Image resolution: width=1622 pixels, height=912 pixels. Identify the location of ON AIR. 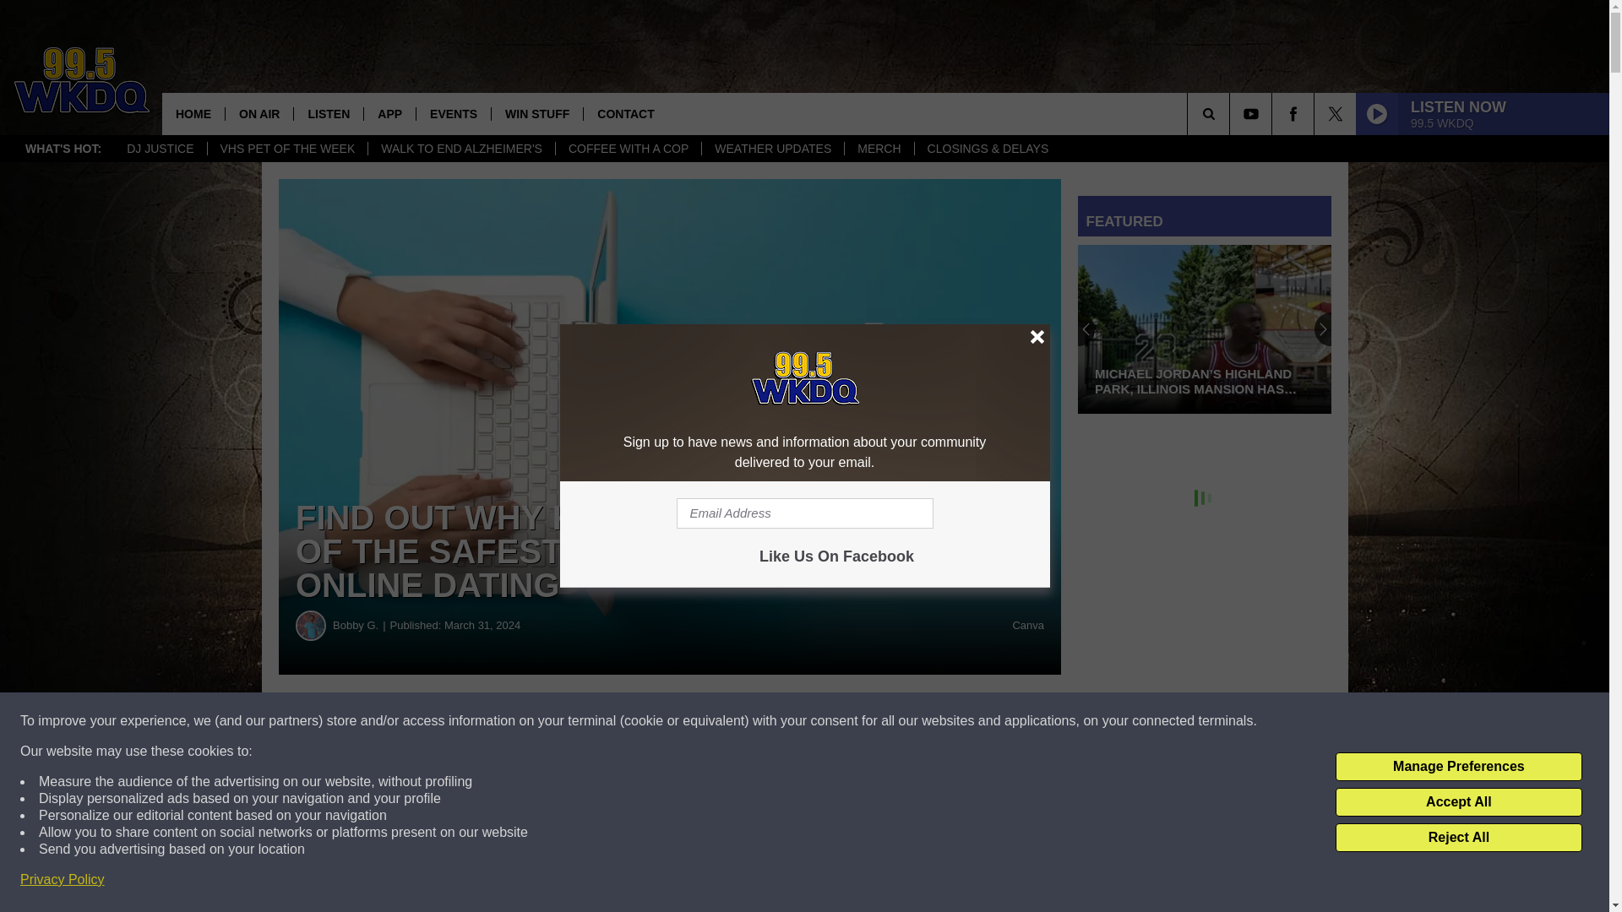
(259, 113).